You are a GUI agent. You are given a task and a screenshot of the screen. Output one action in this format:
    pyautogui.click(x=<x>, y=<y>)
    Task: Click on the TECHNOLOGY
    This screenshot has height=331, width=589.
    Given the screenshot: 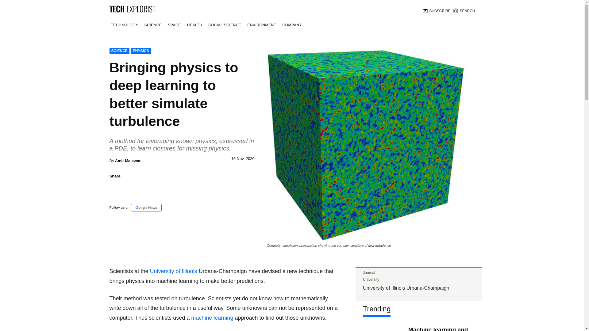 What is the action you would take?
    pyautogui.click(x=124, y=25)
    